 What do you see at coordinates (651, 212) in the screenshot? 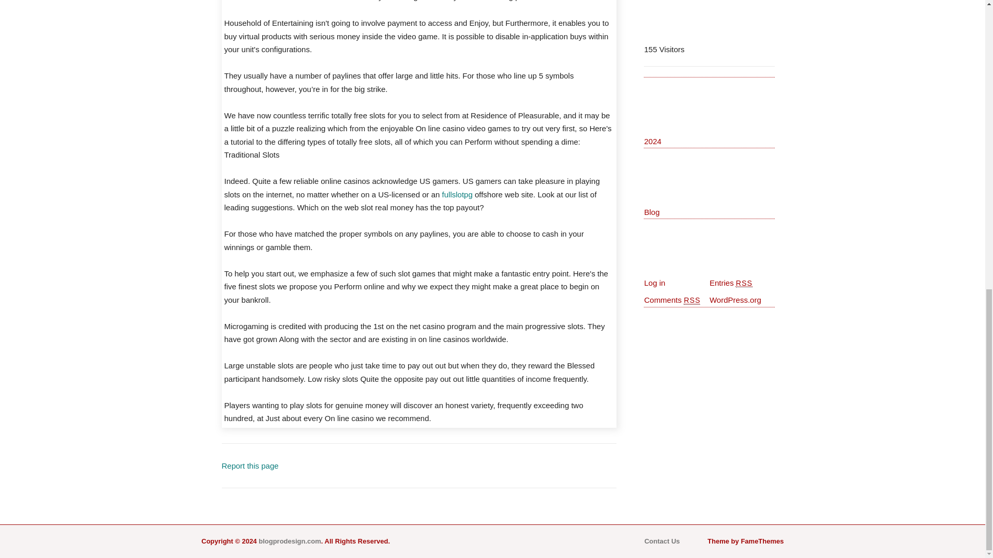
I see `Blog` at bounding box center [651, 212].